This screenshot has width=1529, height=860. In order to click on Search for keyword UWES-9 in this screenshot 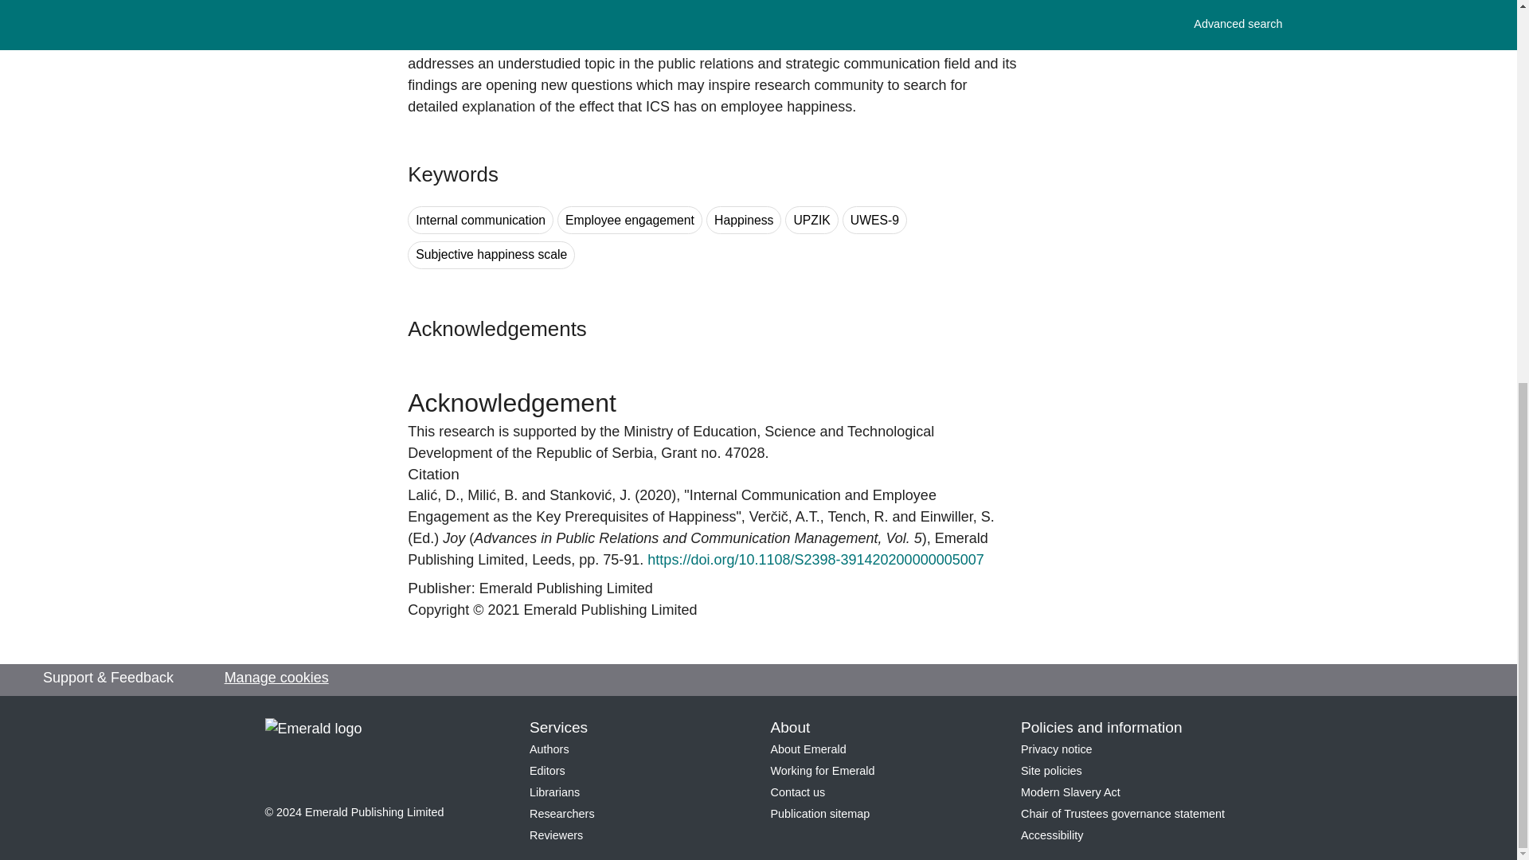, I will do `click(874, 220)`.